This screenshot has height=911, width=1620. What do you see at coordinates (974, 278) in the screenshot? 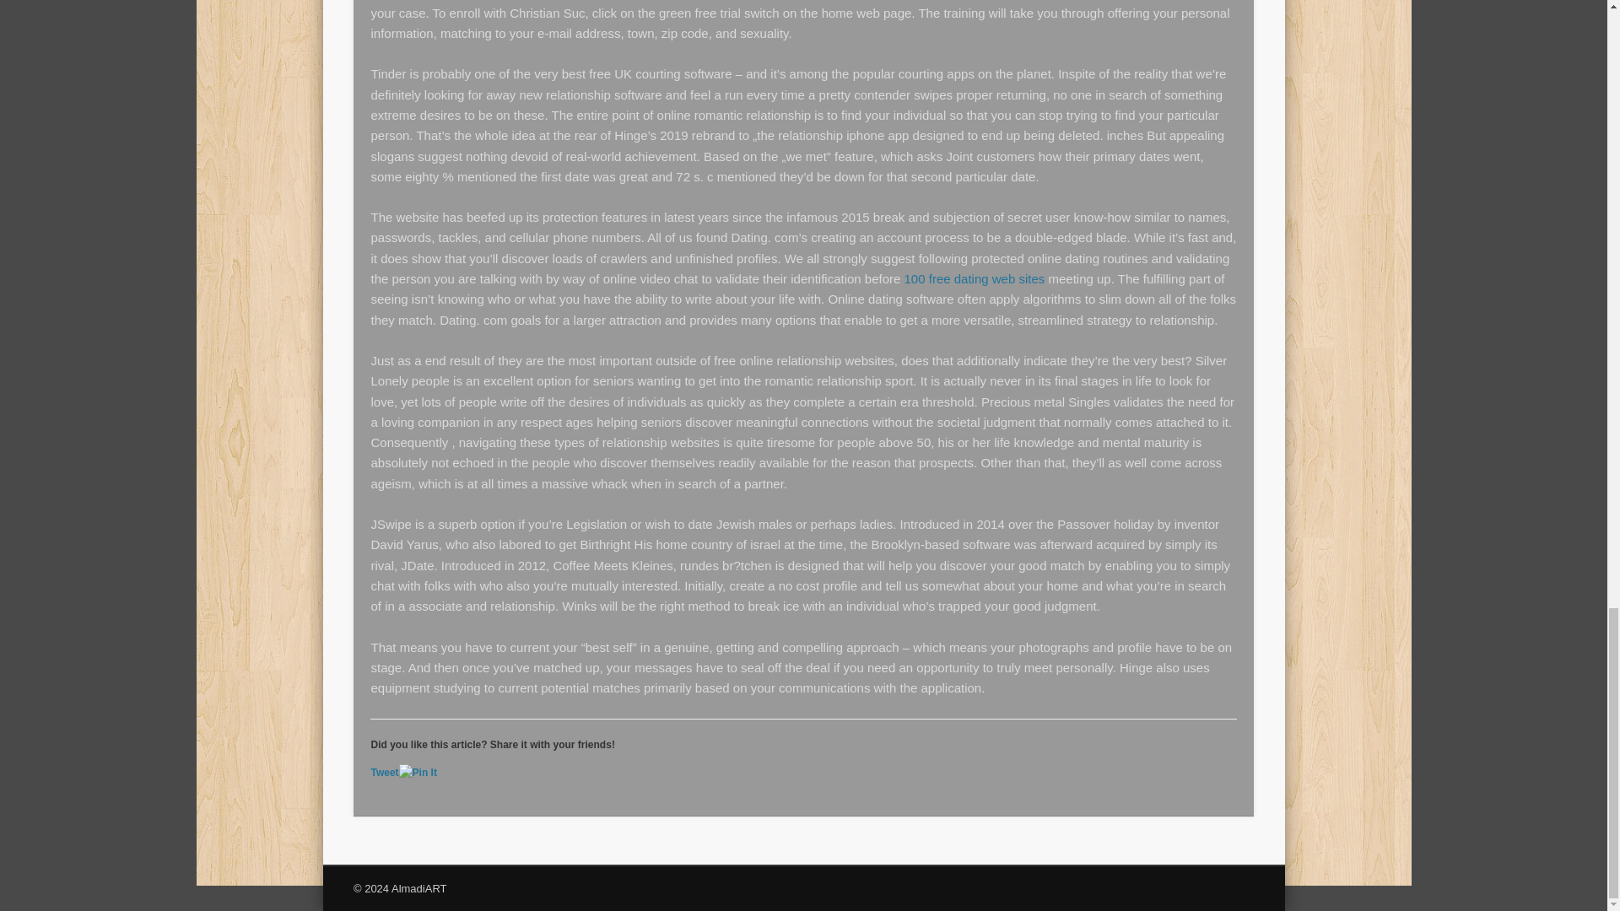
I see `100 free dating web sites` at bounding box center [974, 278].